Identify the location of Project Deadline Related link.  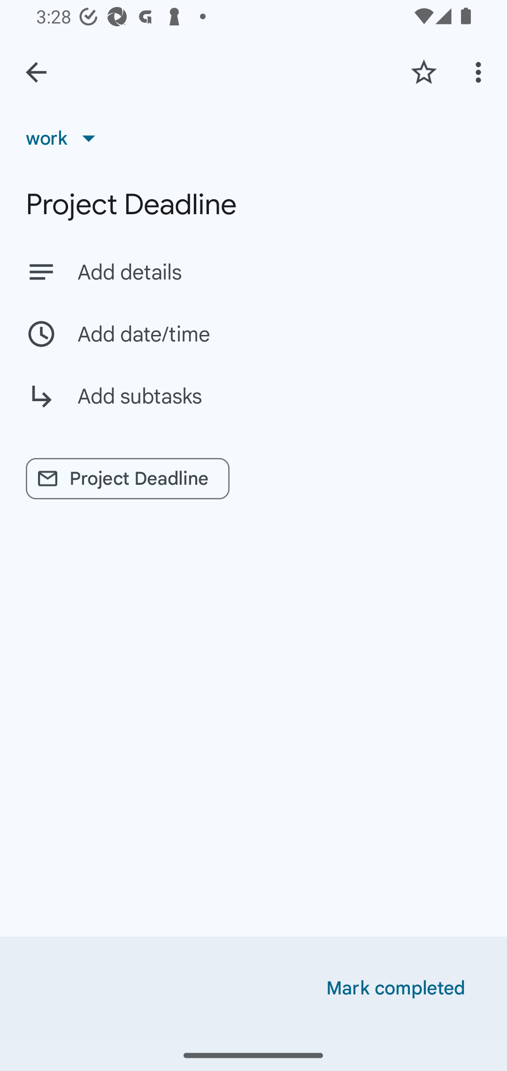
(128, 479).